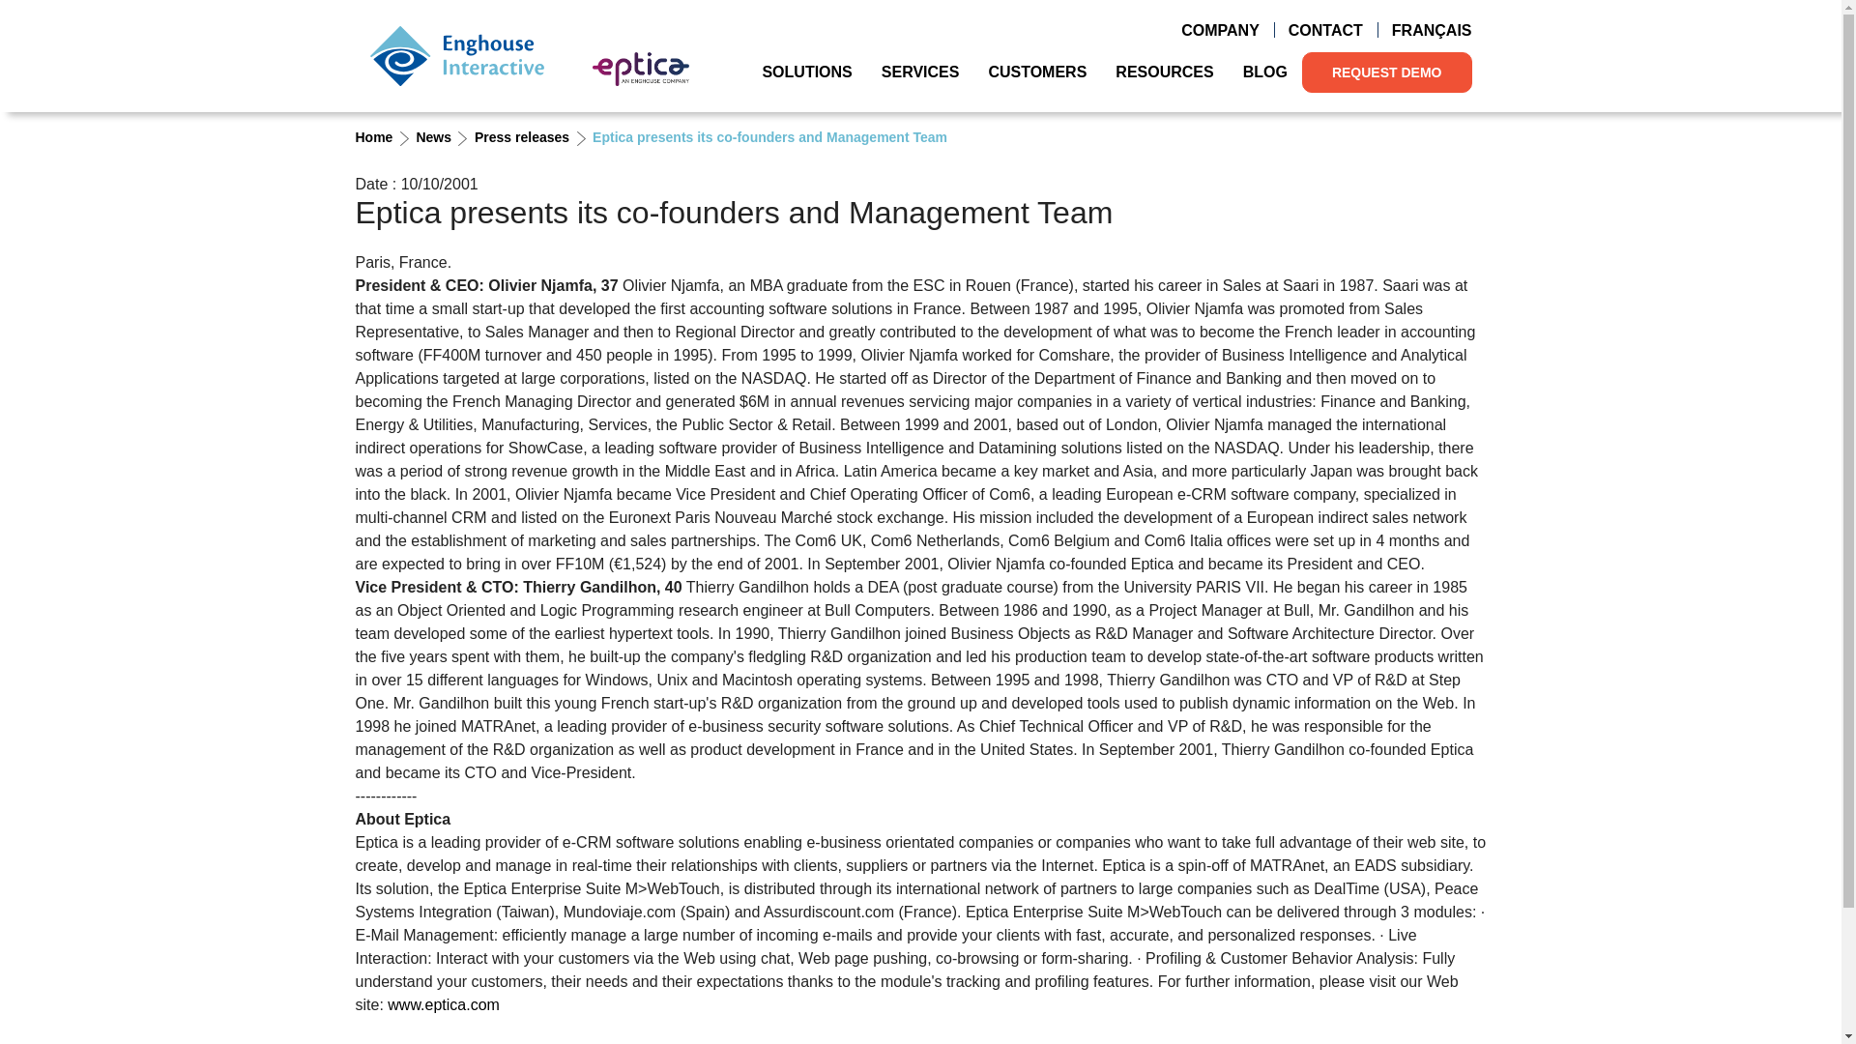 The width and height of the screenshot is (1856, 1044). What do you see at coordinates (1164, 72) in the screenshot?
I see `RESOURCES` at bounding box center [1164, 72].